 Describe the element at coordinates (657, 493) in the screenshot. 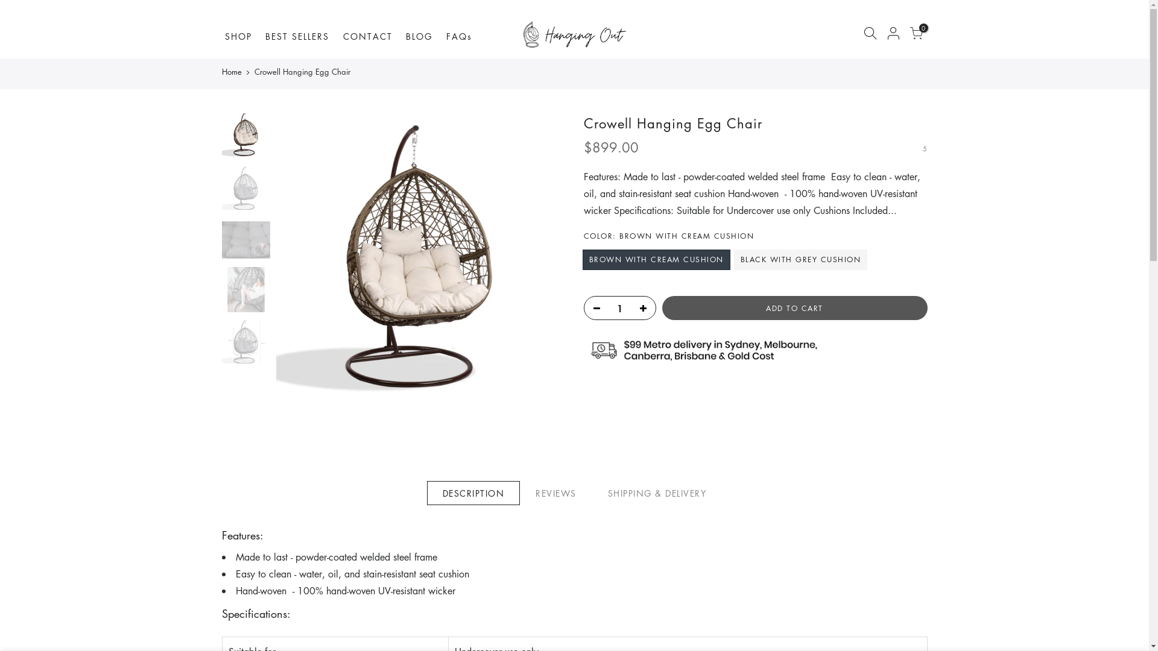

I see `SHIPPING & DELIVERY` at that location.